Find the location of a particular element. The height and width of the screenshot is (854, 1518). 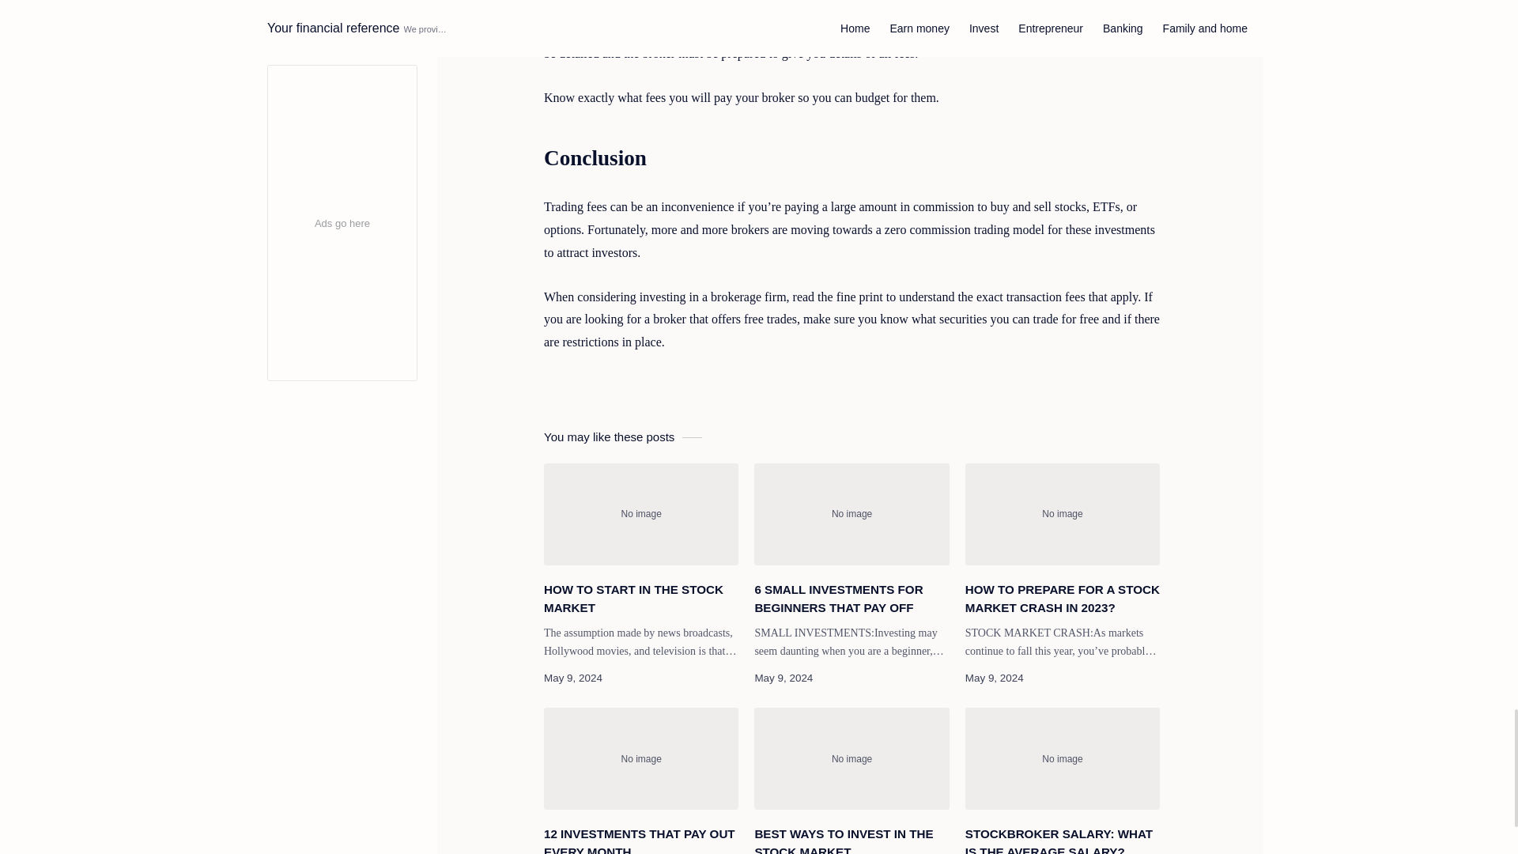

HOW TO START IN THE STOCK MARKET is located at coordinates (640, 599).